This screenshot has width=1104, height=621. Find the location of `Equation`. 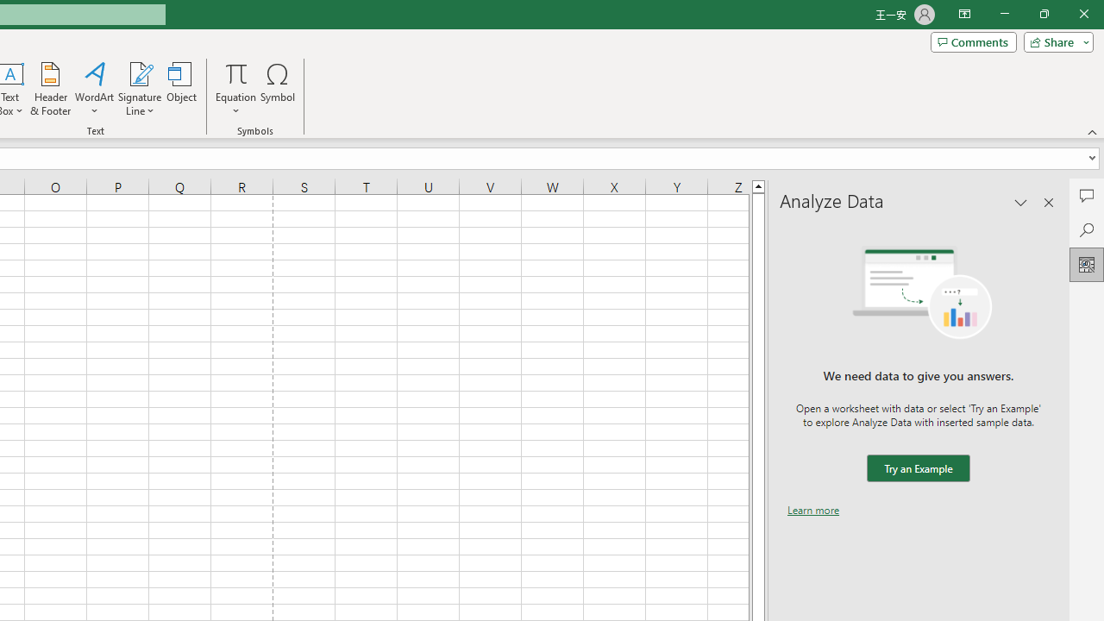

Equation is located at coordinates (236, 72).